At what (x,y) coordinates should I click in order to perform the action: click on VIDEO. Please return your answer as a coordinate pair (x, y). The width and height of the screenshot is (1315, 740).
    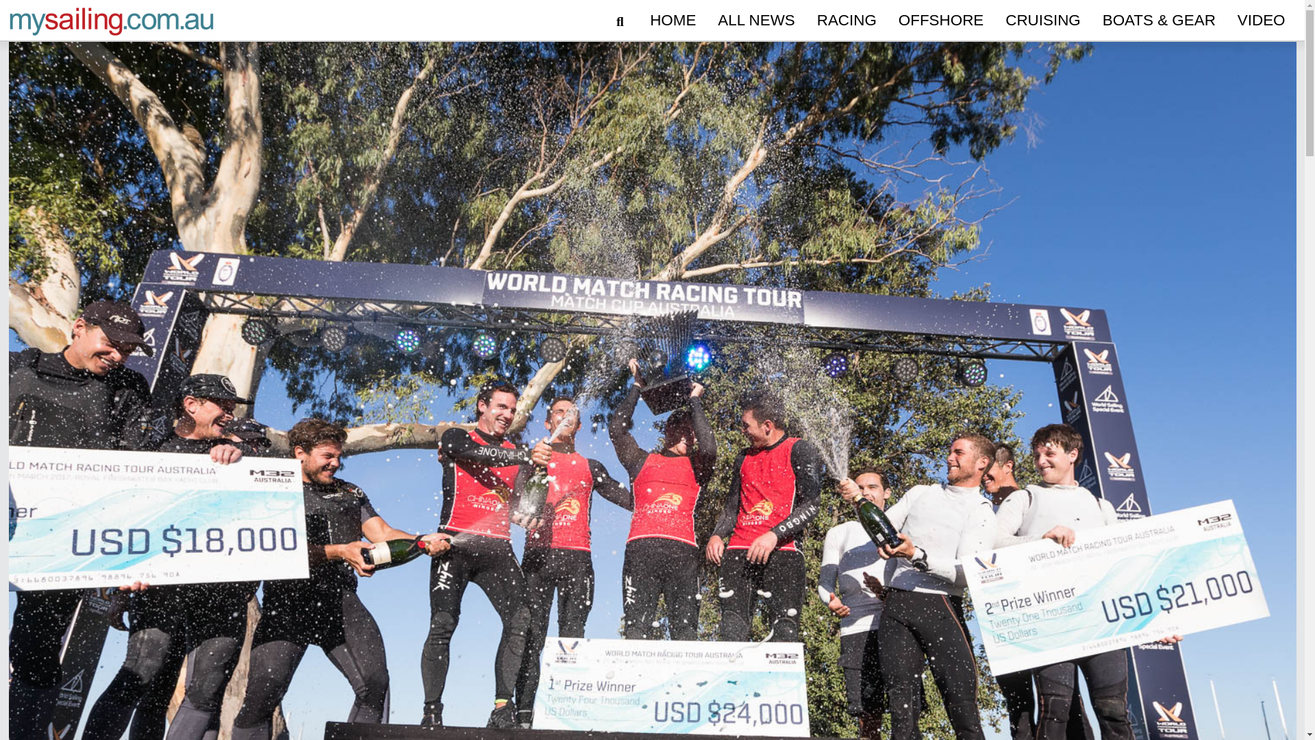
    Looking at the image, I should click on (1262, 21).